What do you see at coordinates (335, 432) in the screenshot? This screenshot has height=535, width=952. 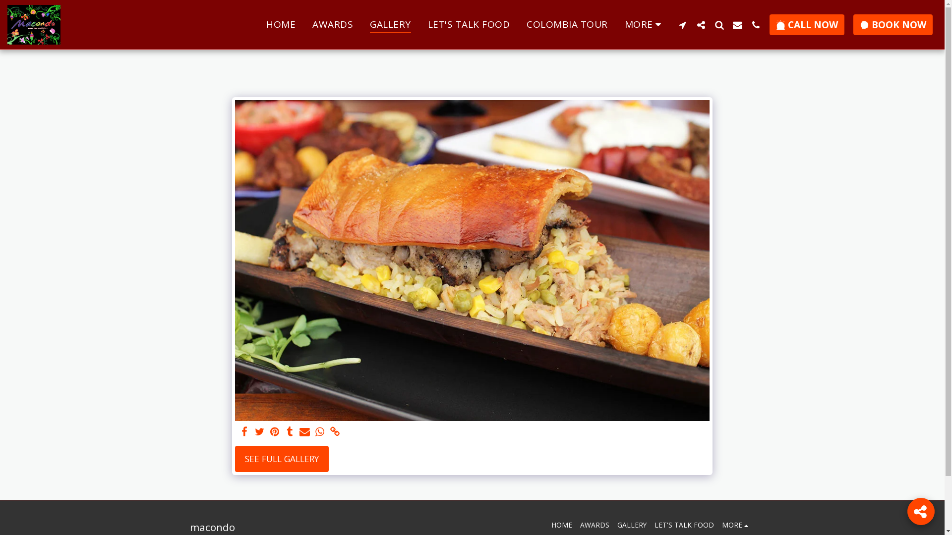 I see ` ` at bounding box center [335, 432].